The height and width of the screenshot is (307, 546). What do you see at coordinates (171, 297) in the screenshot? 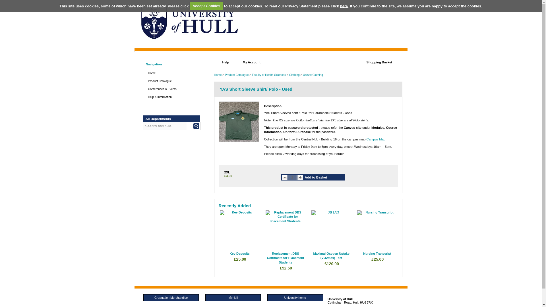
I see `Graduation Merchandise` at bounding box center [171, 297].